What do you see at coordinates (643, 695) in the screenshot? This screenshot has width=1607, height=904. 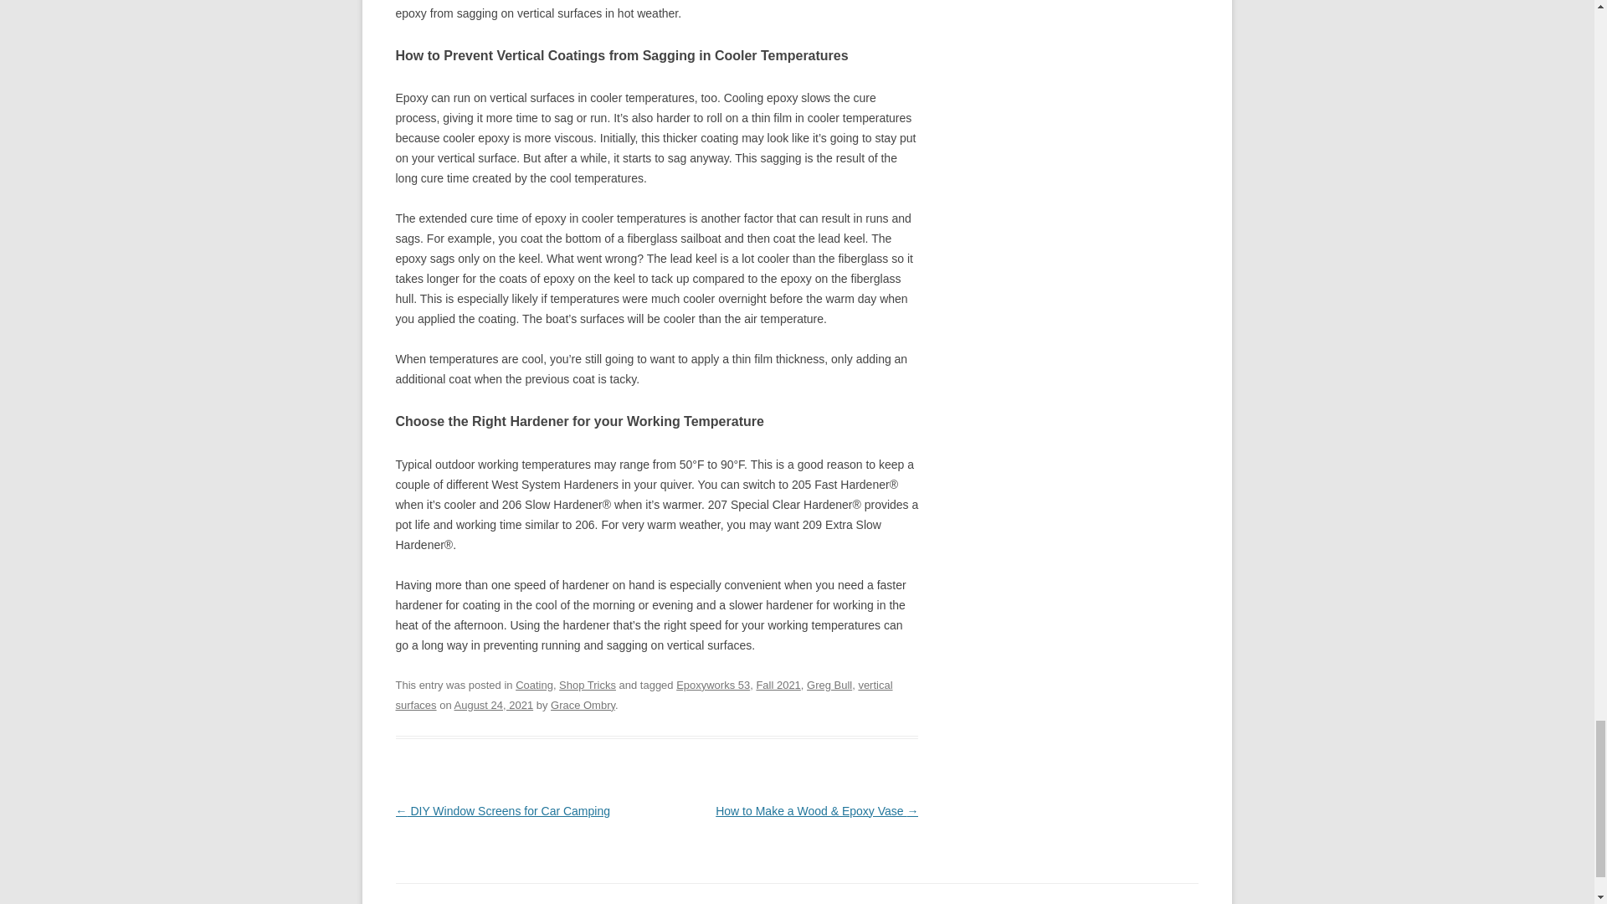 I see `vertical surfaces` at bounding box center [643, 695].